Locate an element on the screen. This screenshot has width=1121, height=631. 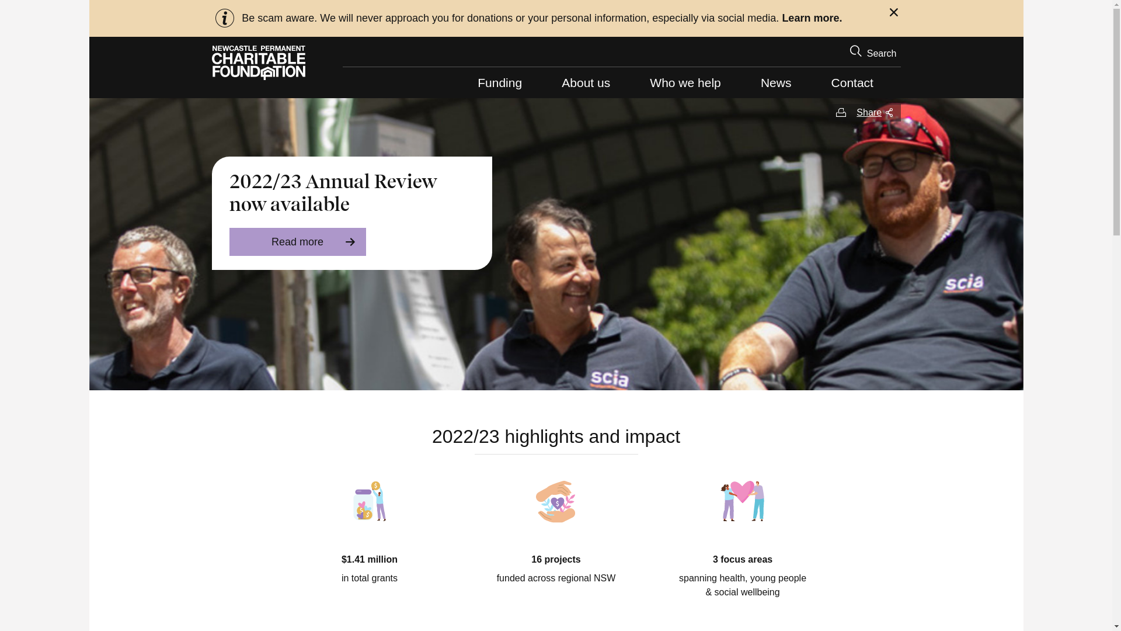
Read more is located at coordinates (606, 18).